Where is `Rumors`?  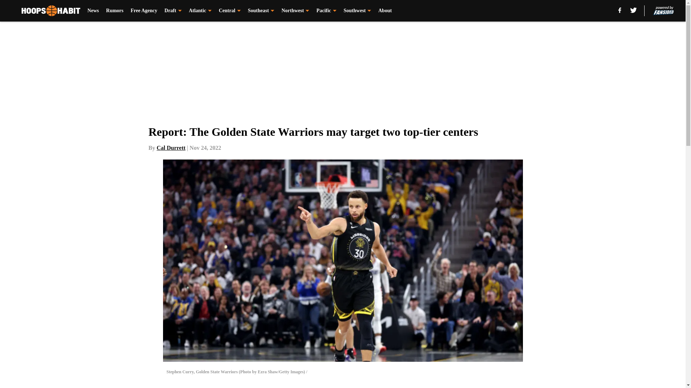
Rumors is located at coordinates (115, 11).